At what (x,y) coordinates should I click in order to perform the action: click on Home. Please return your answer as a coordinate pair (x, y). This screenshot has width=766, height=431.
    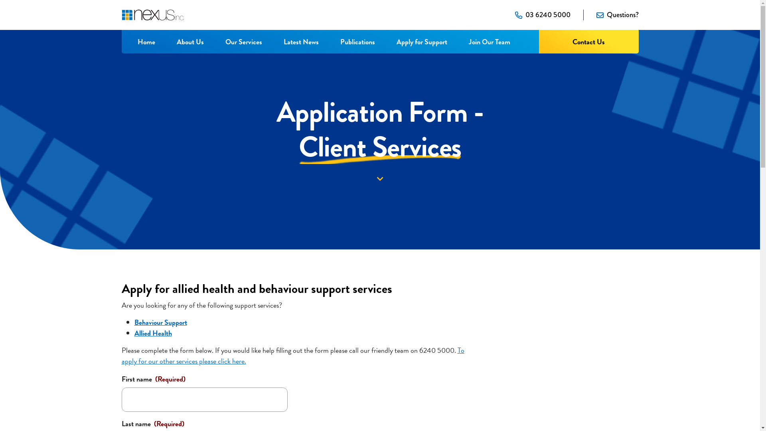
    Looking at the image, I should click on (146, 42).